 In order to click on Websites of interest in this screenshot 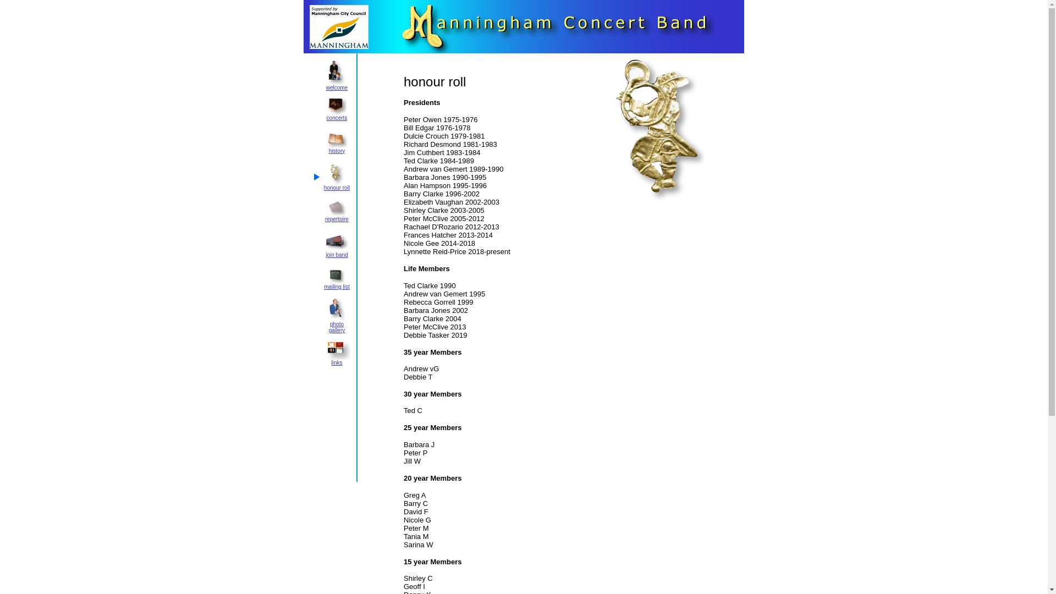, I will do `click(337, 349)`.